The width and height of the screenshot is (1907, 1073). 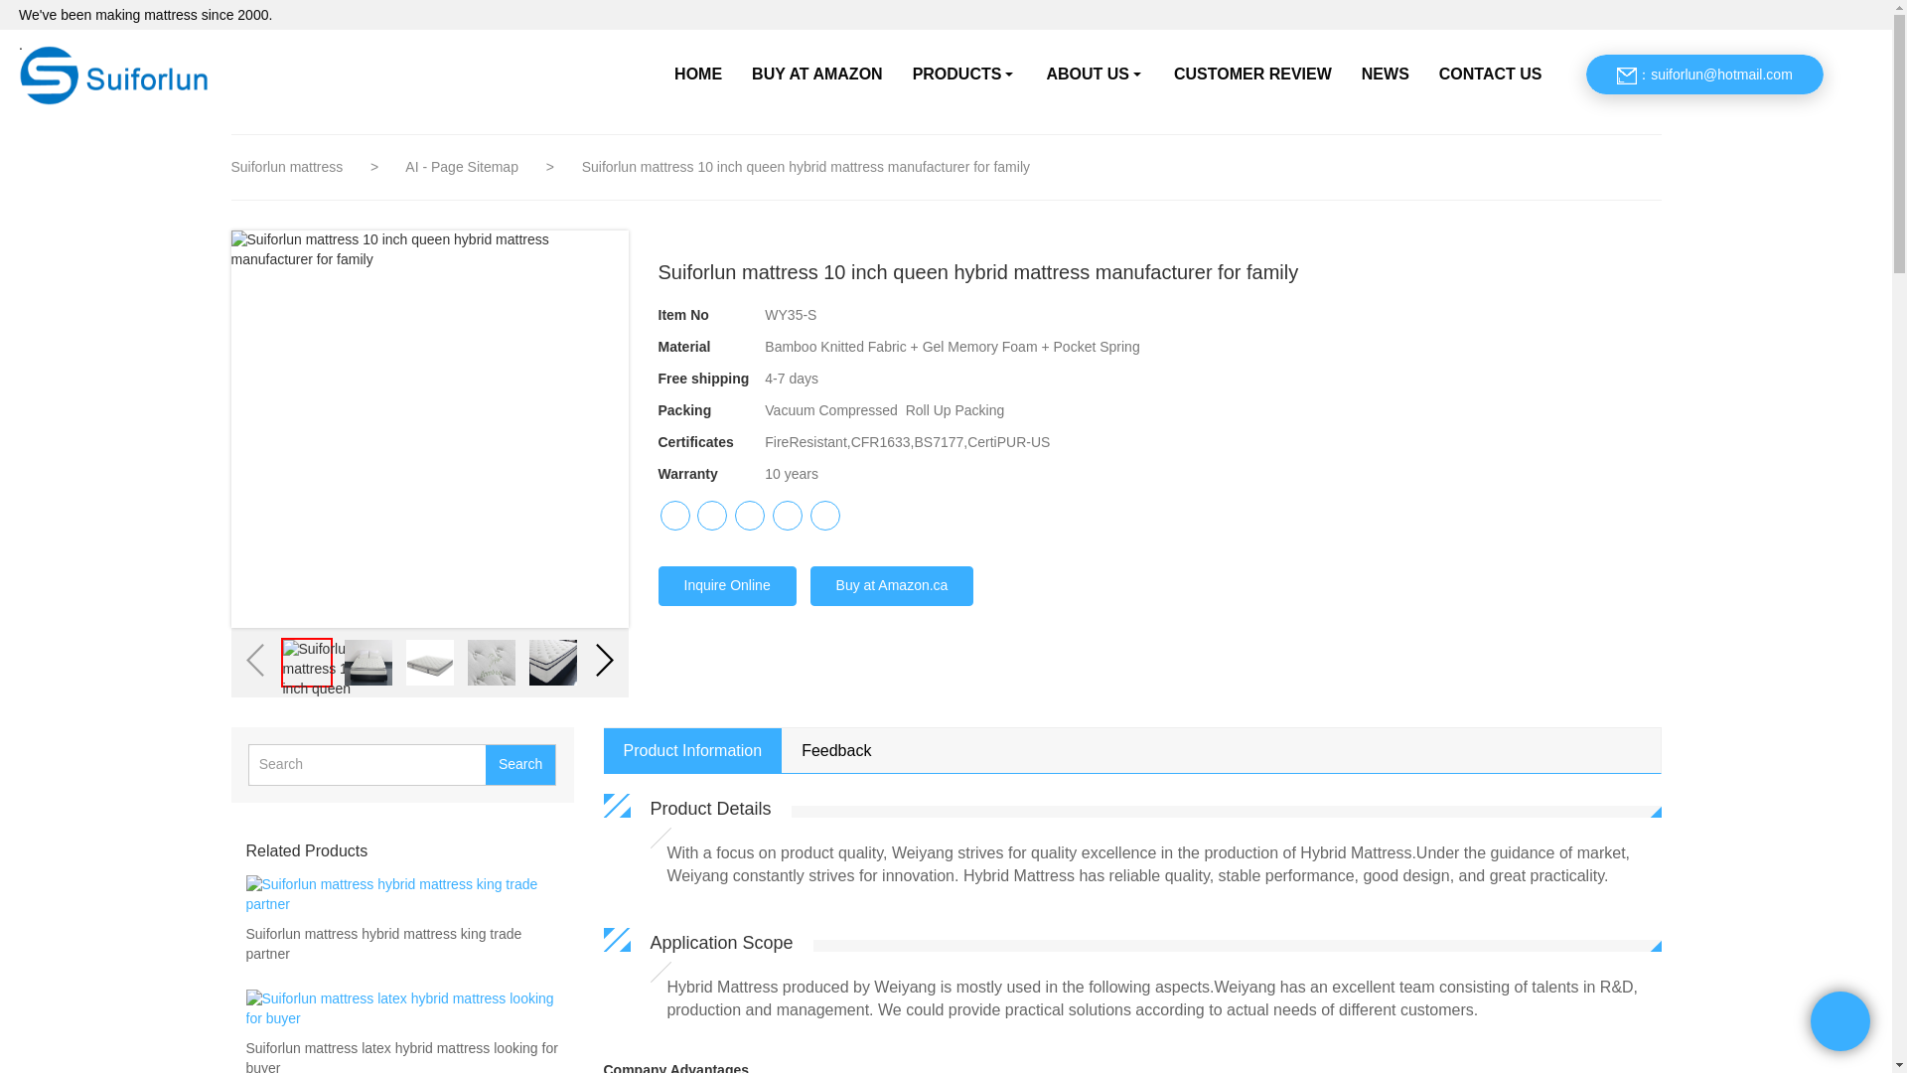 I want to click on Inquire Online, so click(x=726, y=586).